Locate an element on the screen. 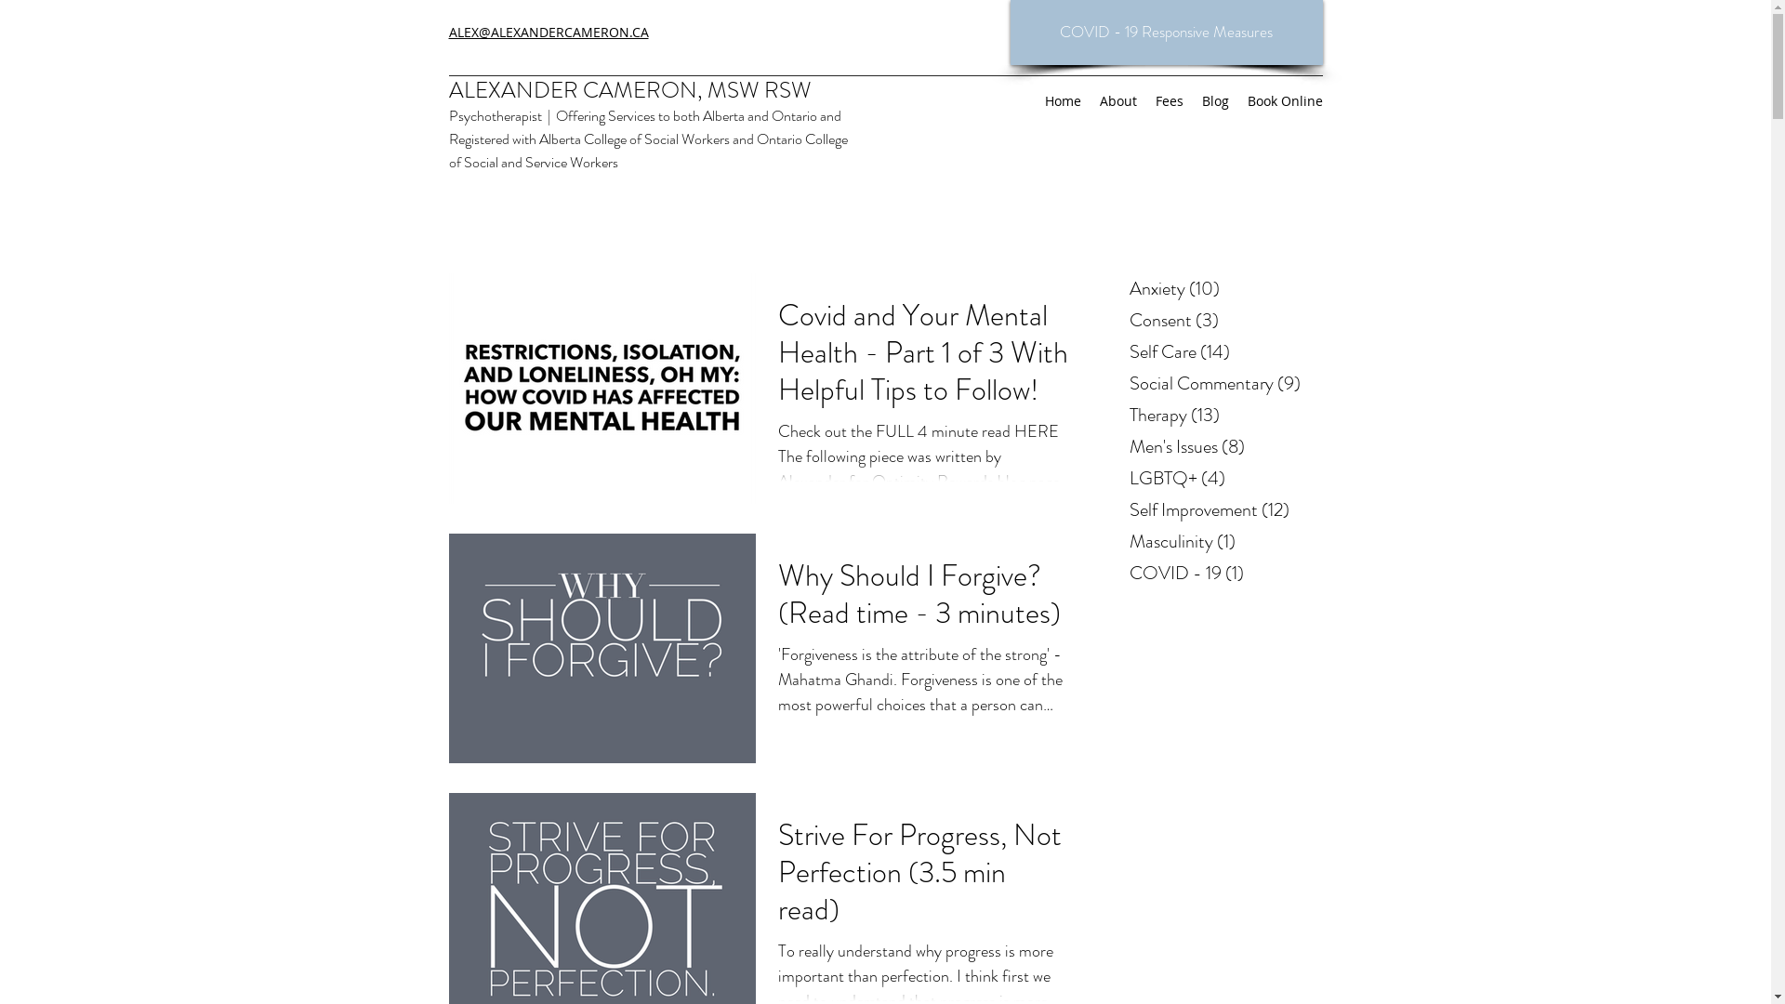 Image resolution: width=1785 pixels, height=1004 pixels. Self Care (14) is located at coordinates (1223, 352).